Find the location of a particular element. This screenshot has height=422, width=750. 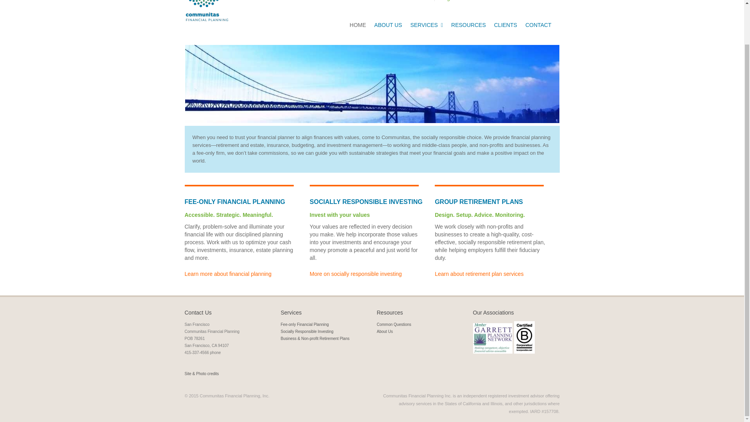

Learn more about financial planning is located at coordinates (228, 274).